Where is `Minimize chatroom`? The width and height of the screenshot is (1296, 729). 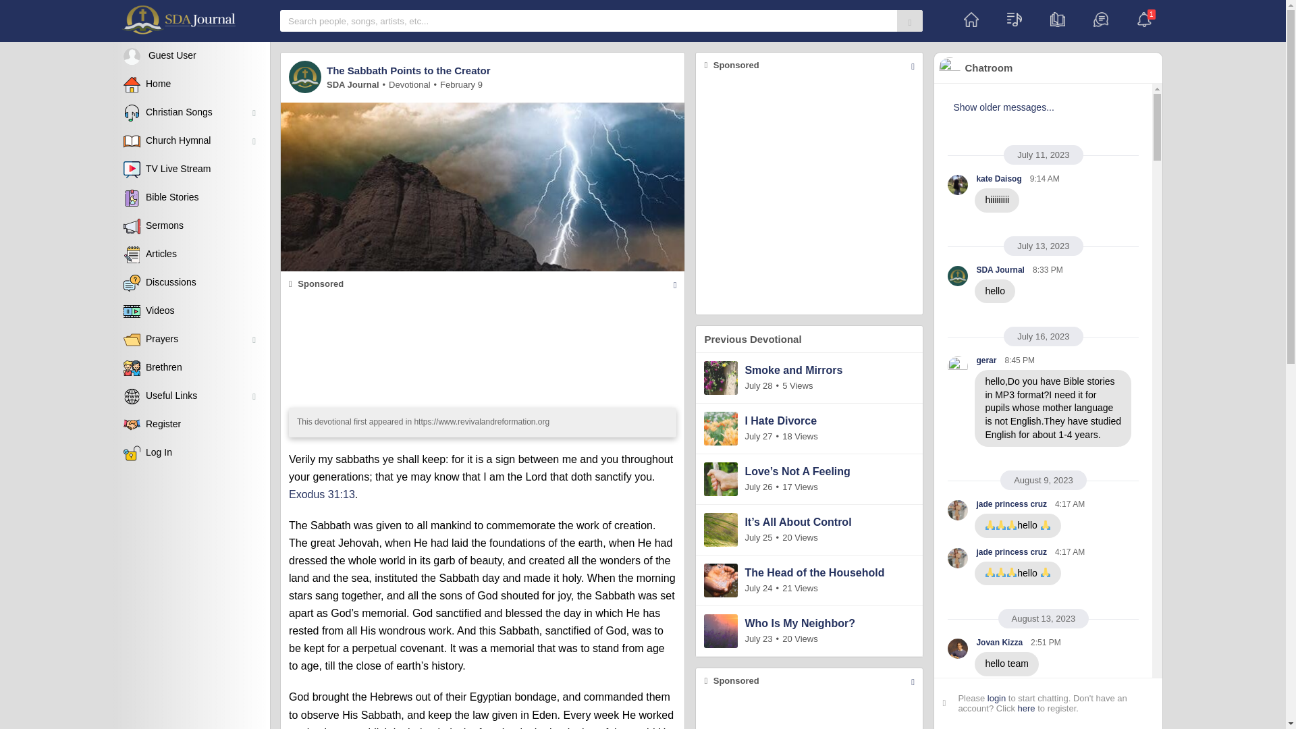
Minimize chatroom is located at coordinates (1048, 67).